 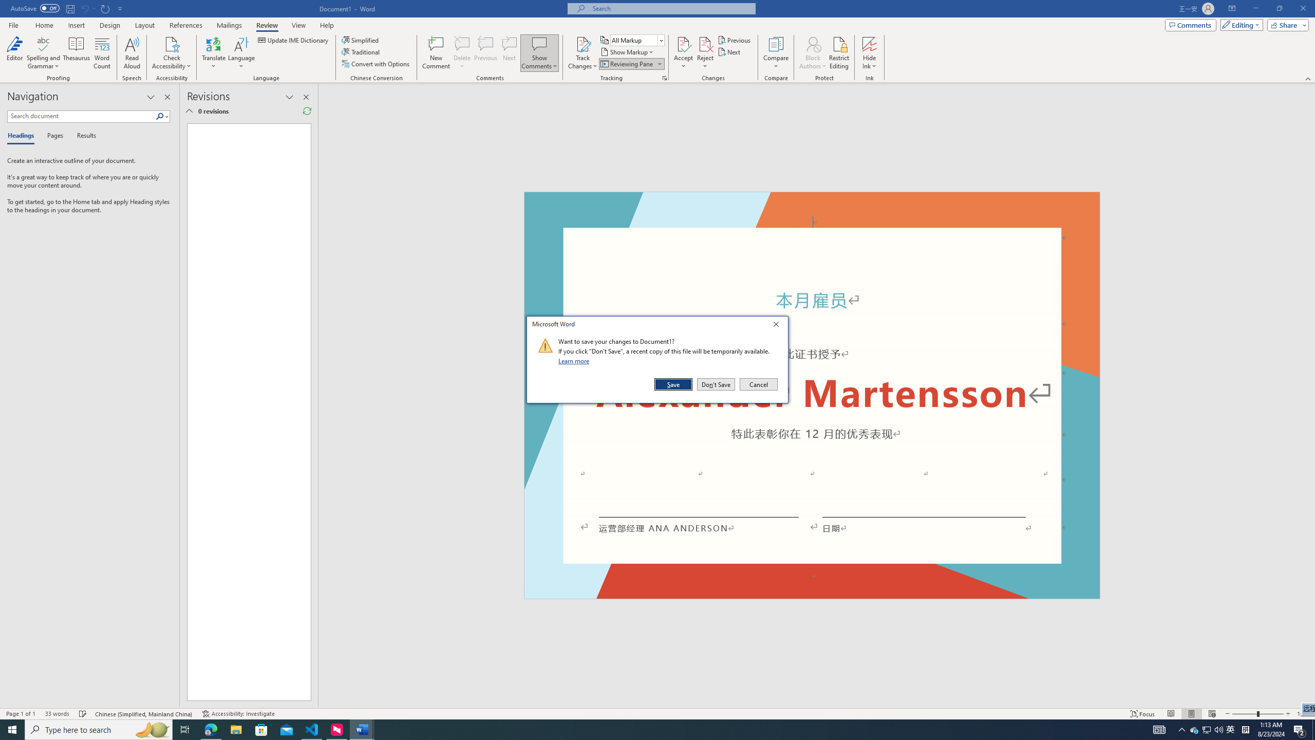 What do you see at coordinates (1279, 9) in the screenshot?
I see `Restore Down` at bounding box center [1279, 9].